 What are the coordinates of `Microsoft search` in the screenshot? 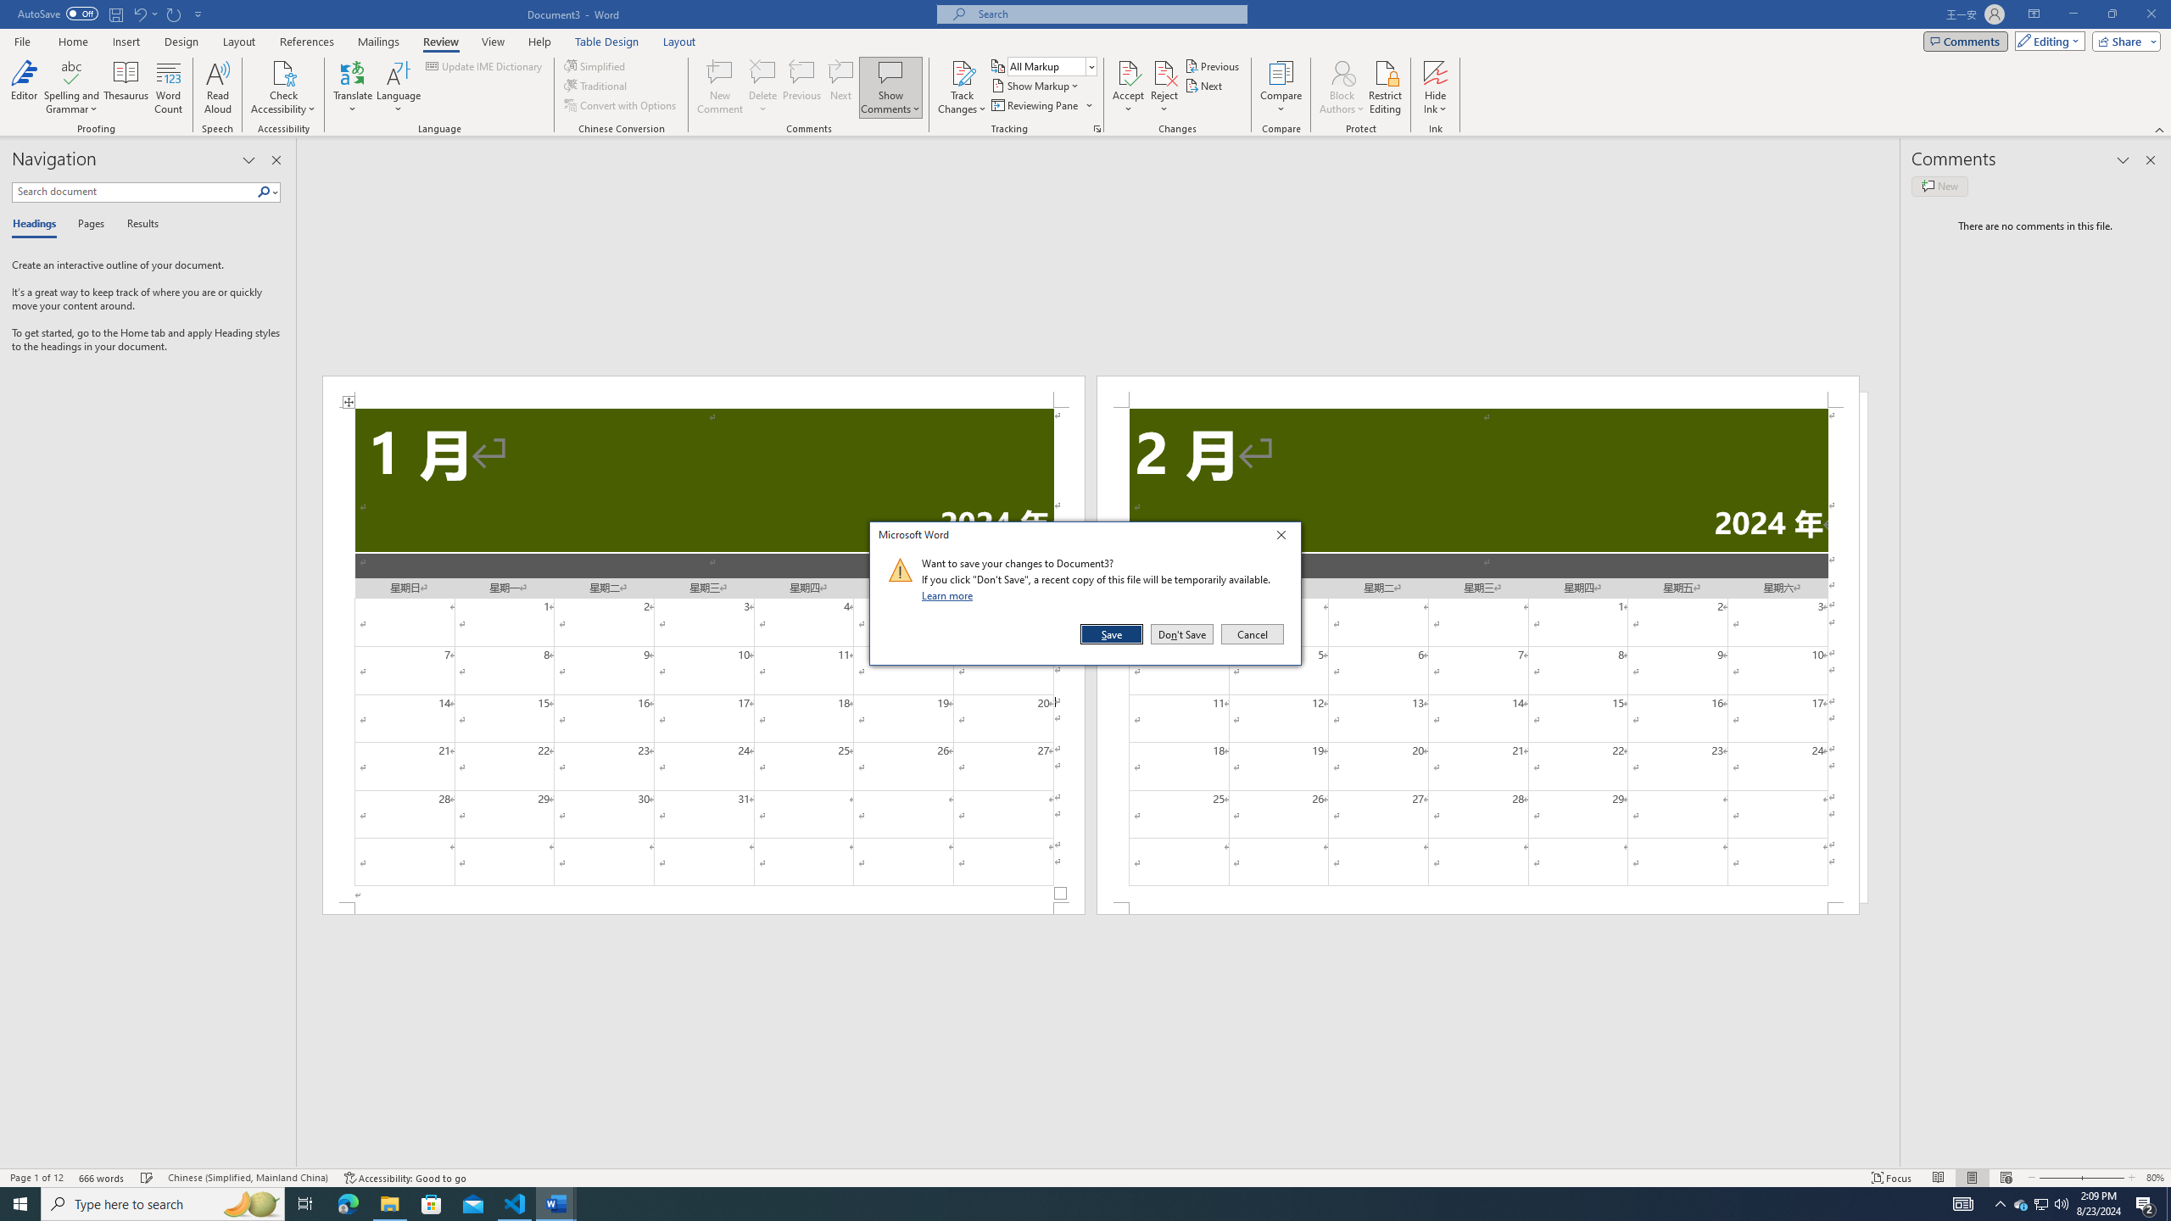 It's located at (1108, 14).